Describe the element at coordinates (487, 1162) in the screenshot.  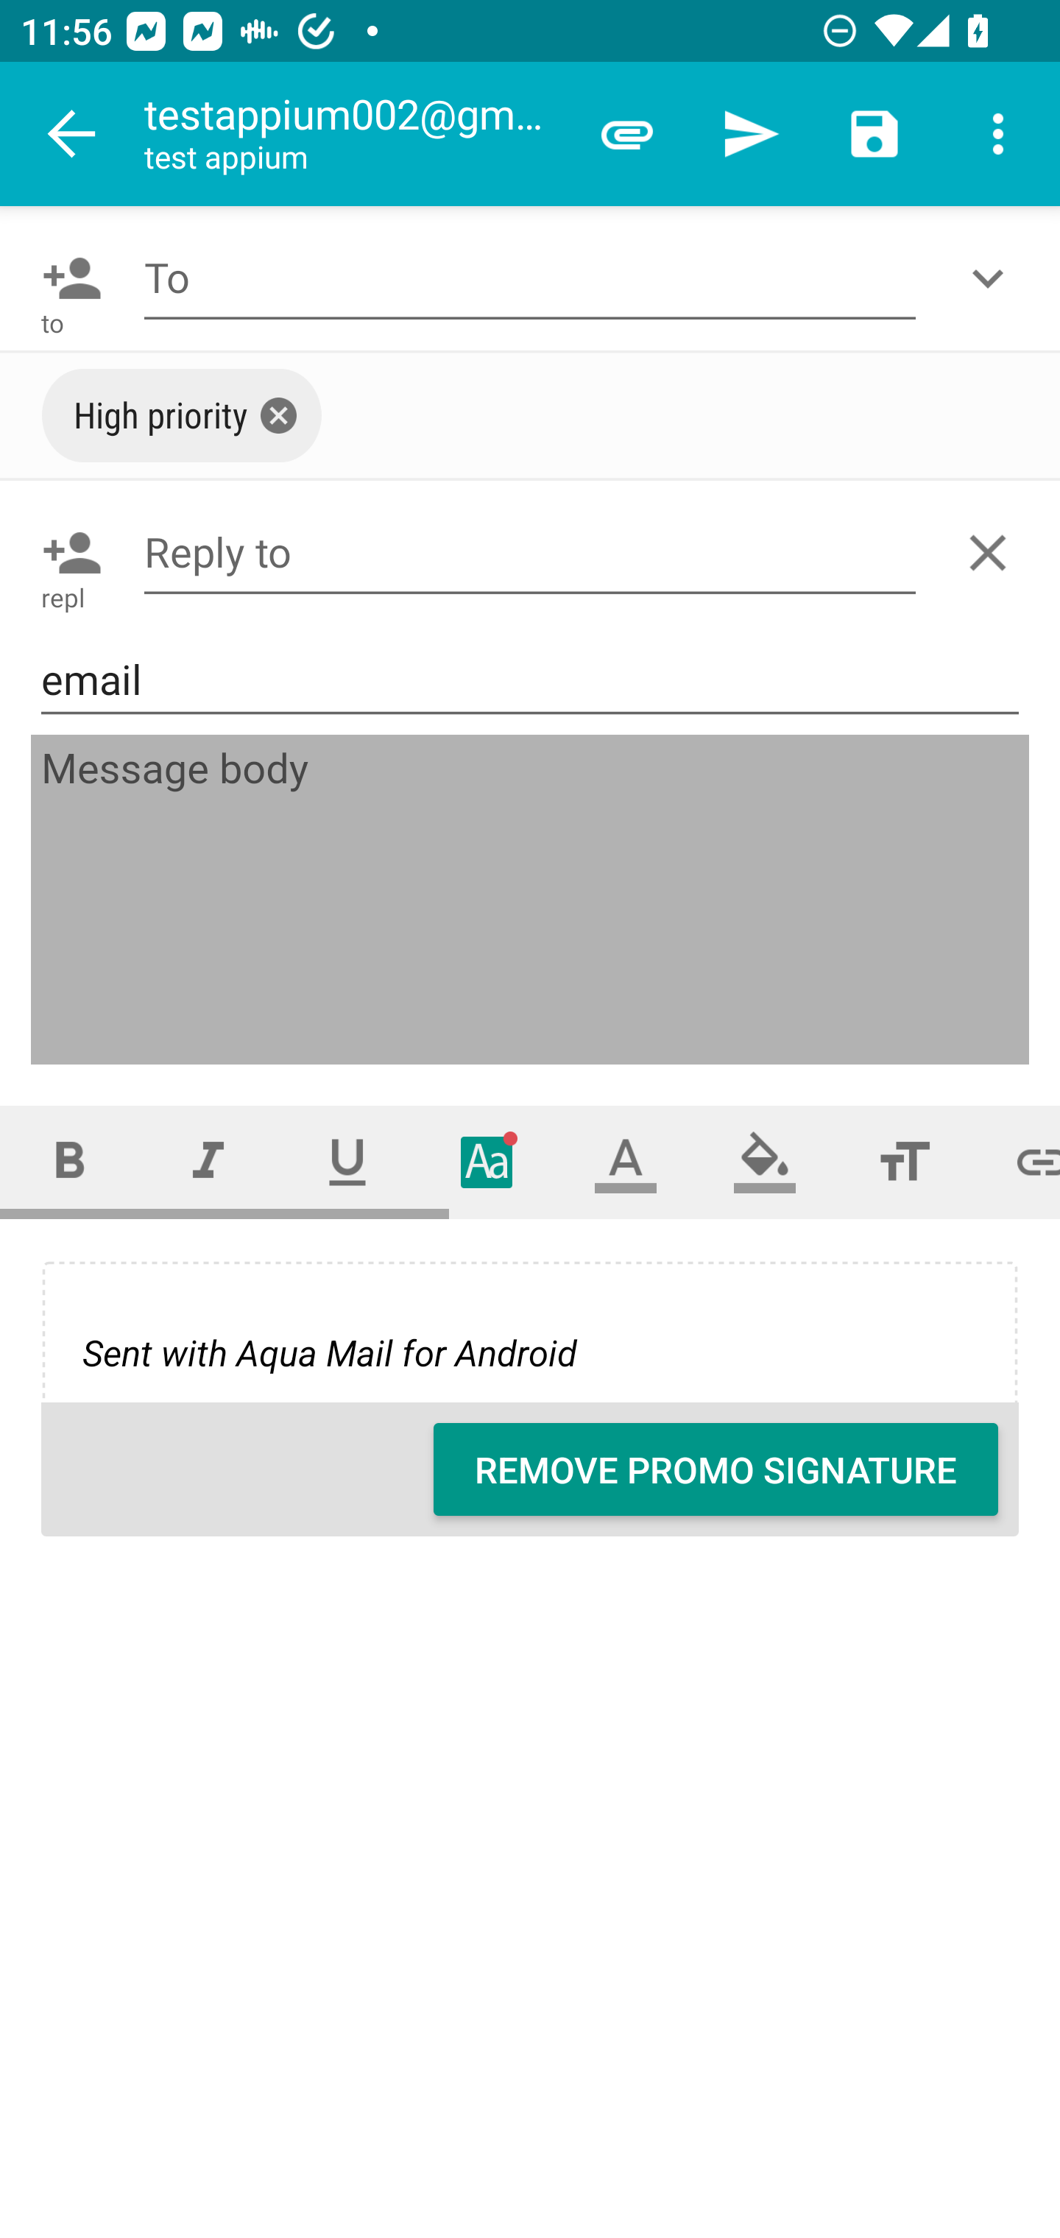
I see `Typeface (font)` at that location.